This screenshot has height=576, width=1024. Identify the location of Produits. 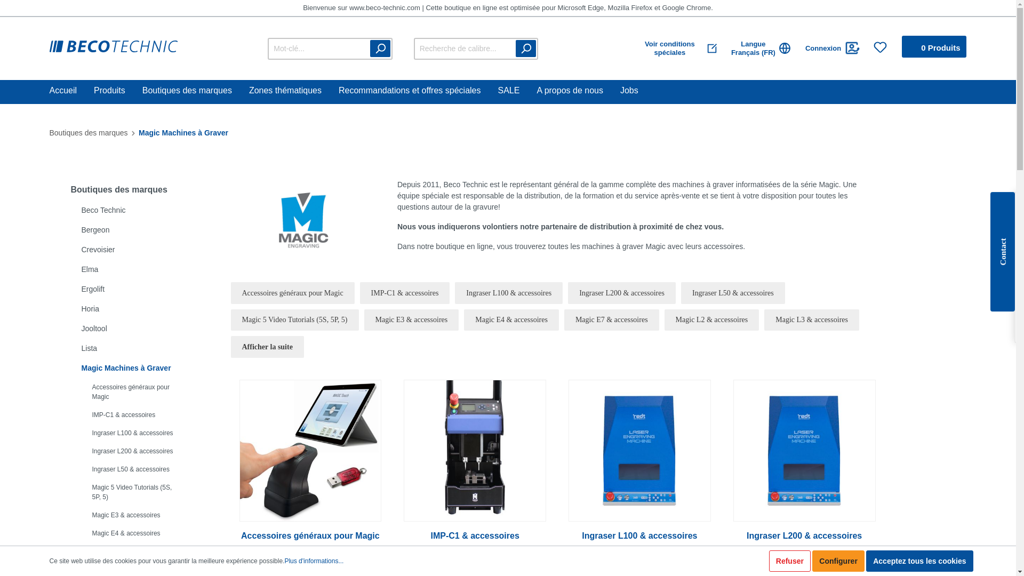
(118, 92).